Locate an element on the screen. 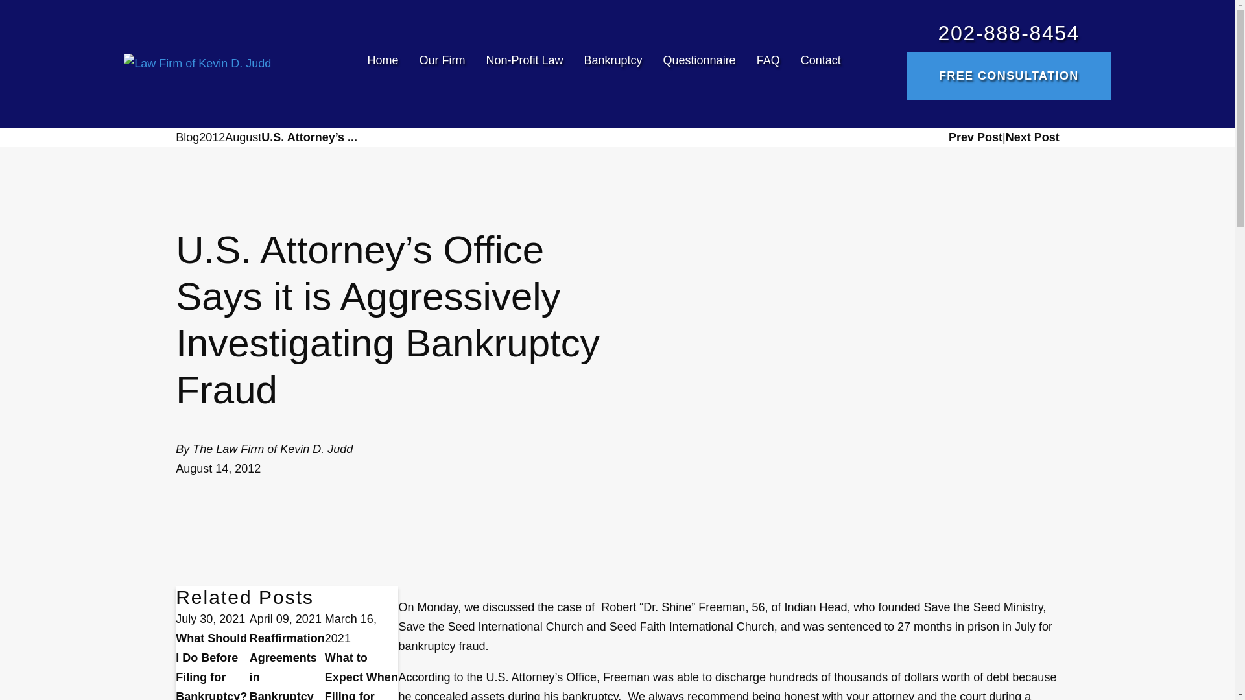  Prev Post is located at coordinates (975, 137).